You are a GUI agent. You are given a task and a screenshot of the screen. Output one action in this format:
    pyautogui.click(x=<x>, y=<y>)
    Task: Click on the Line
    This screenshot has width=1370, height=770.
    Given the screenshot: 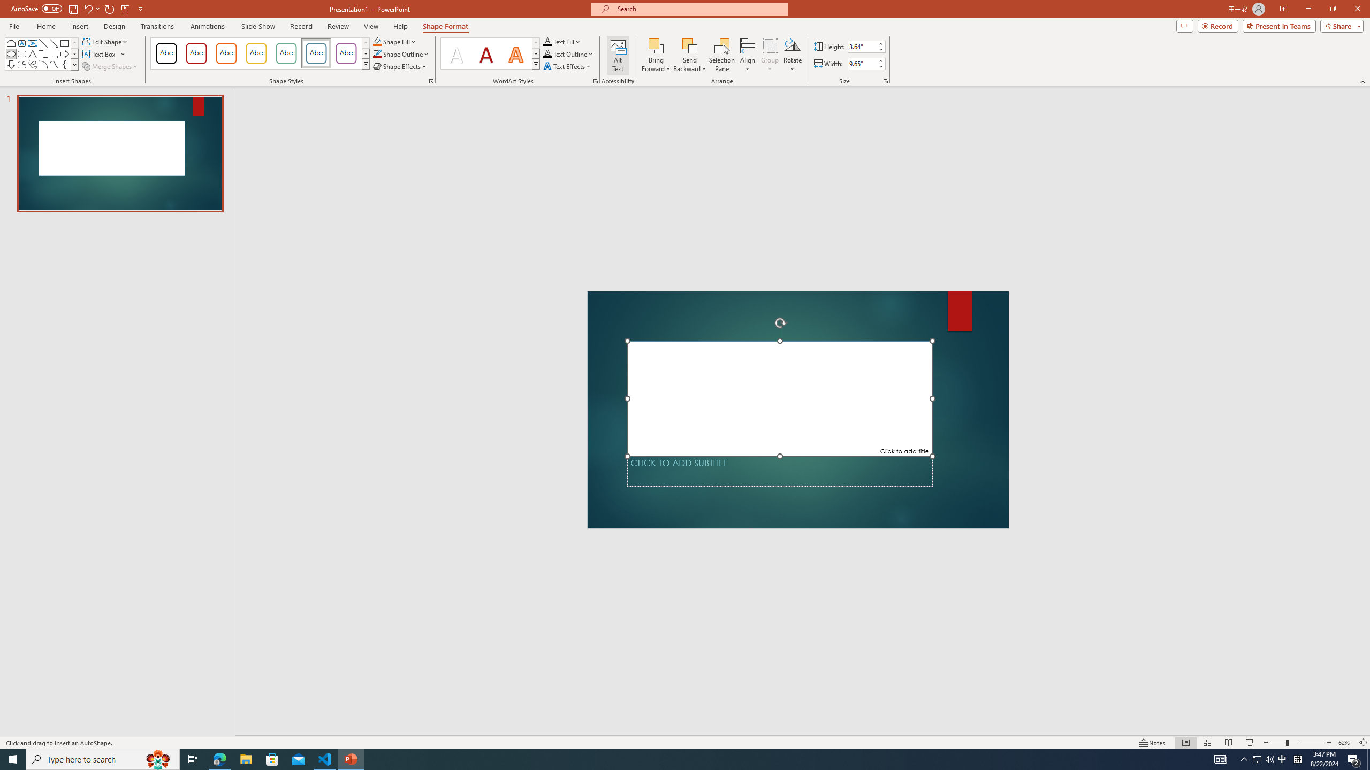 What is the action you would take?
    pyautogui.click(x=44, y=43)
    